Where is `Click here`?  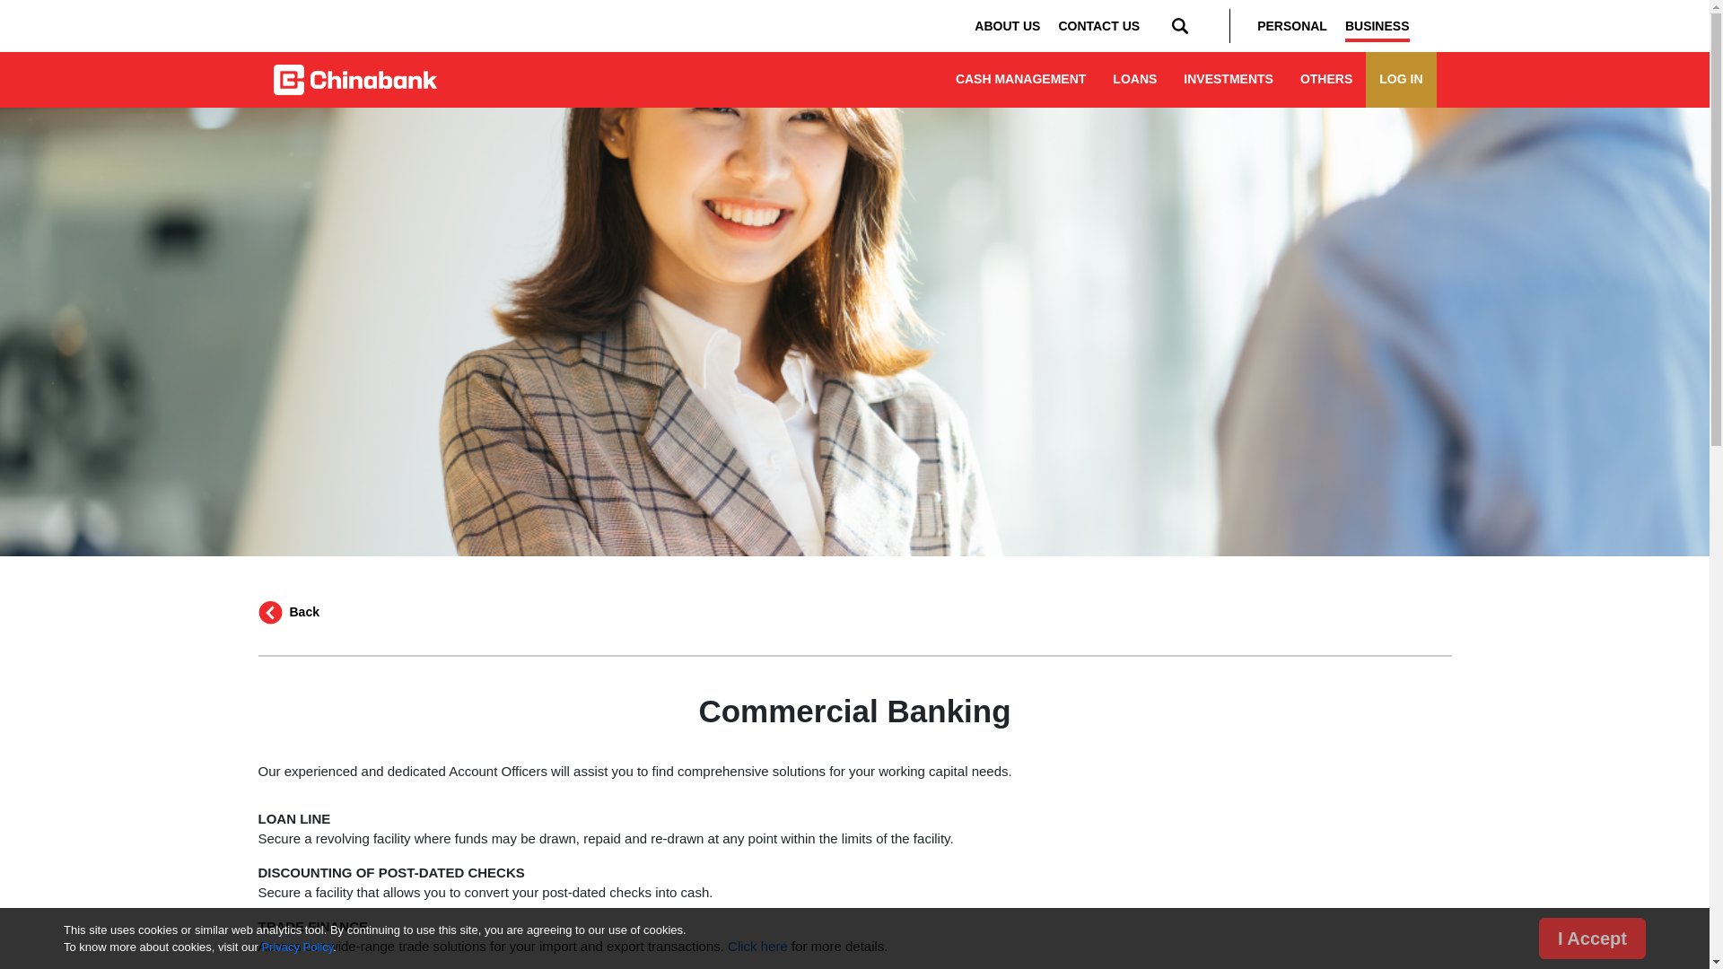 Click here is located at coordinates (757, 946).